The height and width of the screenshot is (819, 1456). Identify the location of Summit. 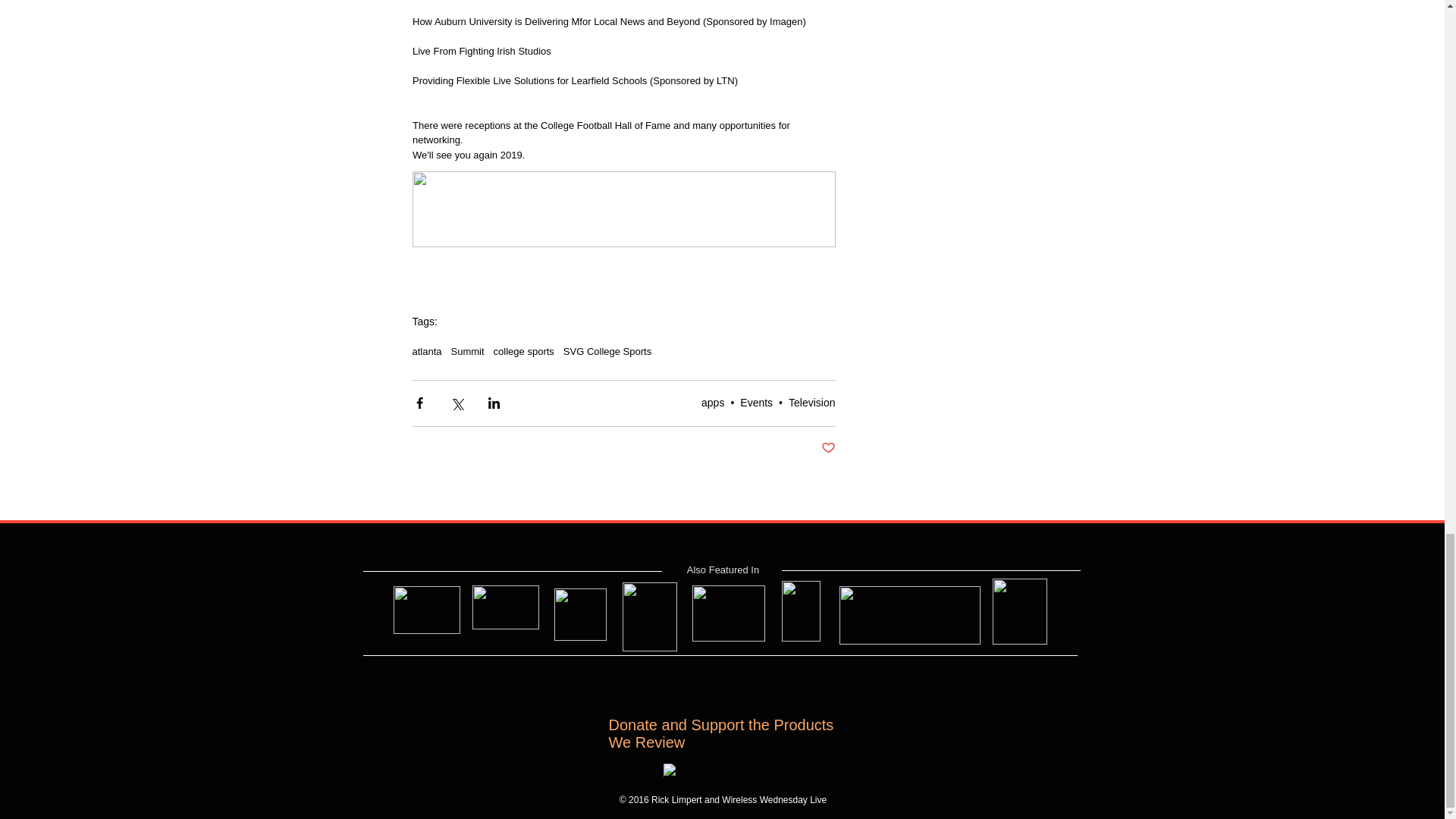
(468, 350).